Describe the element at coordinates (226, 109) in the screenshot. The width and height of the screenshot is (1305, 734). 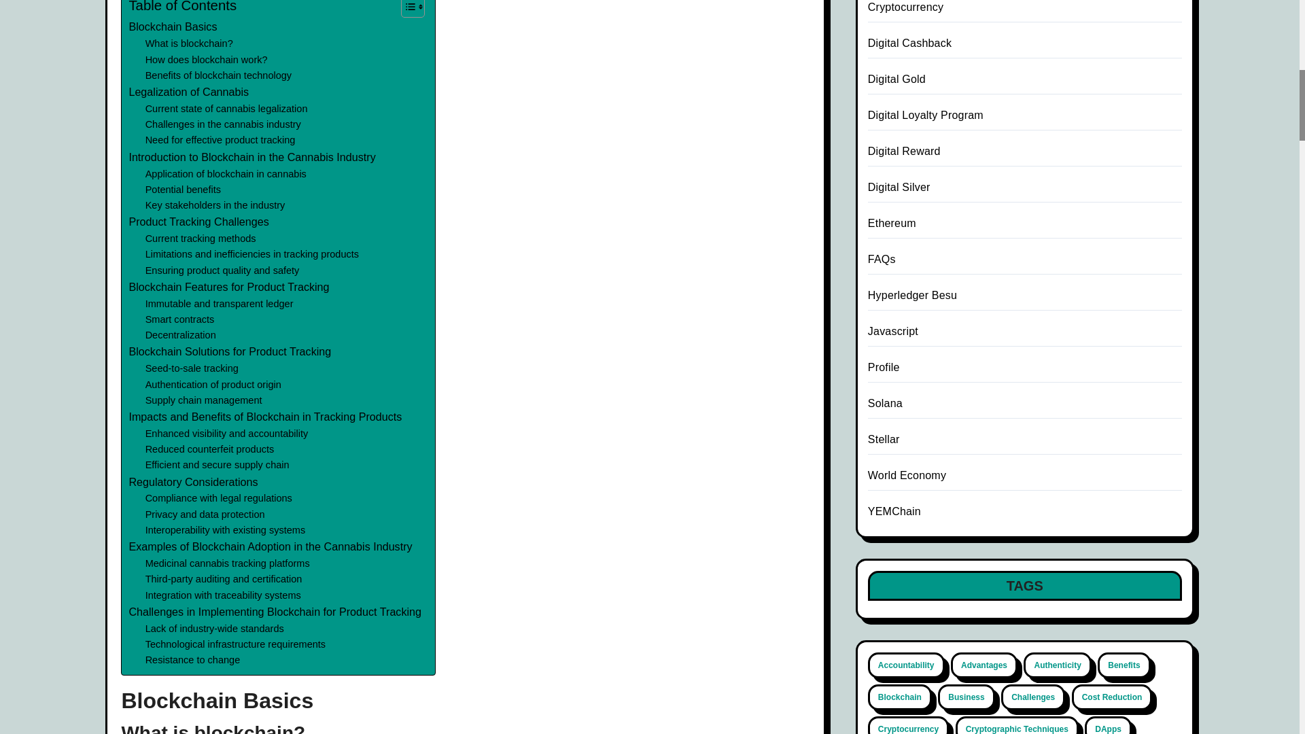
I see `Current state of cannabis legalization` at that location.